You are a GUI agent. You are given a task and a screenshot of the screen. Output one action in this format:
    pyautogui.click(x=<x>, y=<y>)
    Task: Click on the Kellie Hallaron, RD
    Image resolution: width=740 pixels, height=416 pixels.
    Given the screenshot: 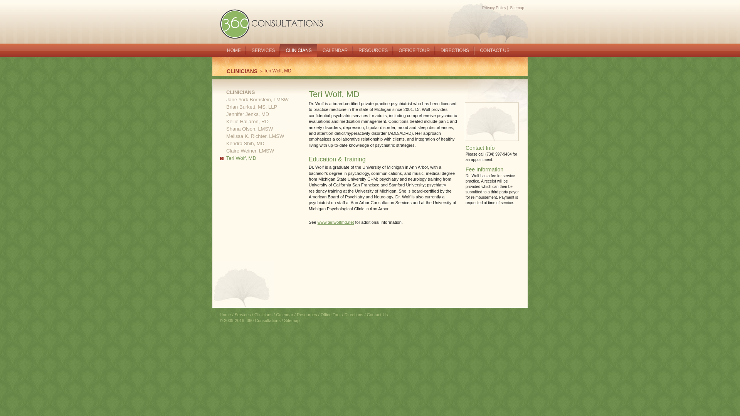 What is the action you would take?
    pyautogui.click(x=244, y=122)
    